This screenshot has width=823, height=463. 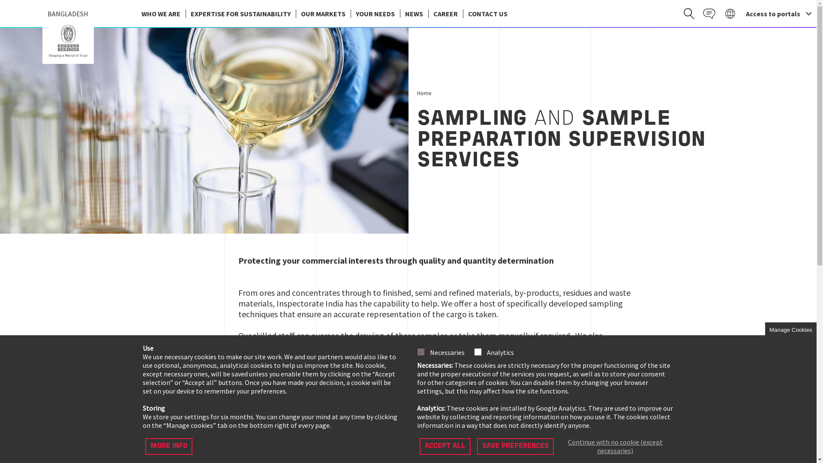 I want to click on SAVE PREFERENCES, so click(x=515, y=446).